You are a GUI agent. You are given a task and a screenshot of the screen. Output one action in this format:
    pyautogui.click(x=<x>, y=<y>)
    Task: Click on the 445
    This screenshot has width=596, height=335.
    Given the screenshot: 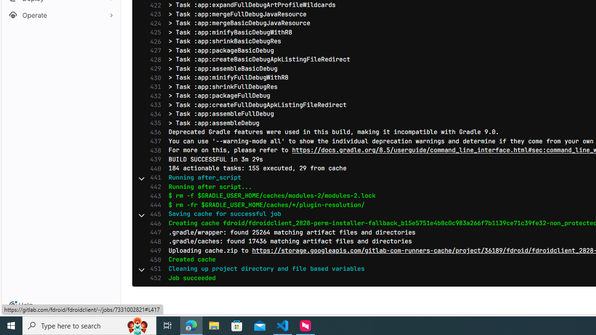 What is the action you would take?
    pyautogui.click(x=153, y=214)
    